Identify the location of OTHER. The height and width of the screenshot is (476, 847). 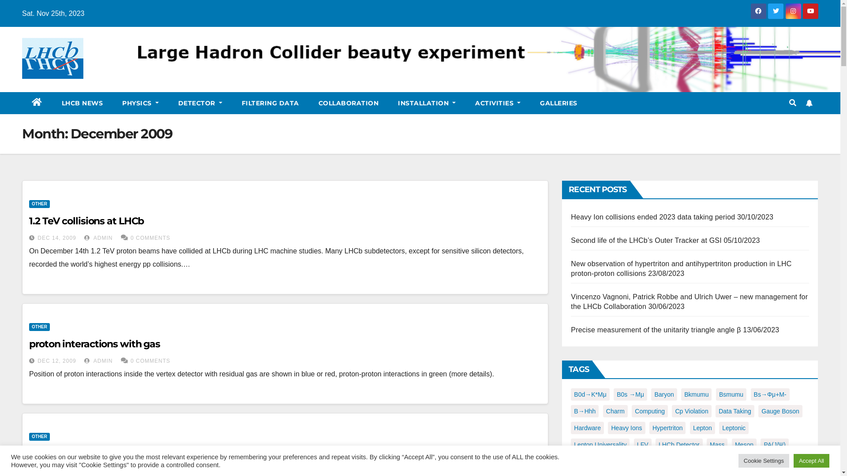
(40, 437).